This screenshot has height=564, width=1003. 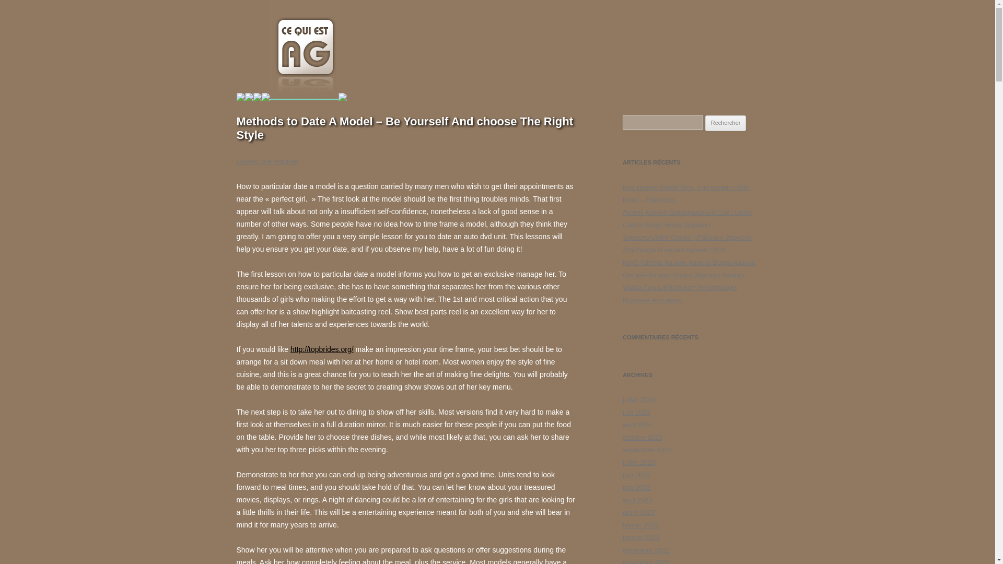 I want to click on mars 2023, so click(x=638, y=513).